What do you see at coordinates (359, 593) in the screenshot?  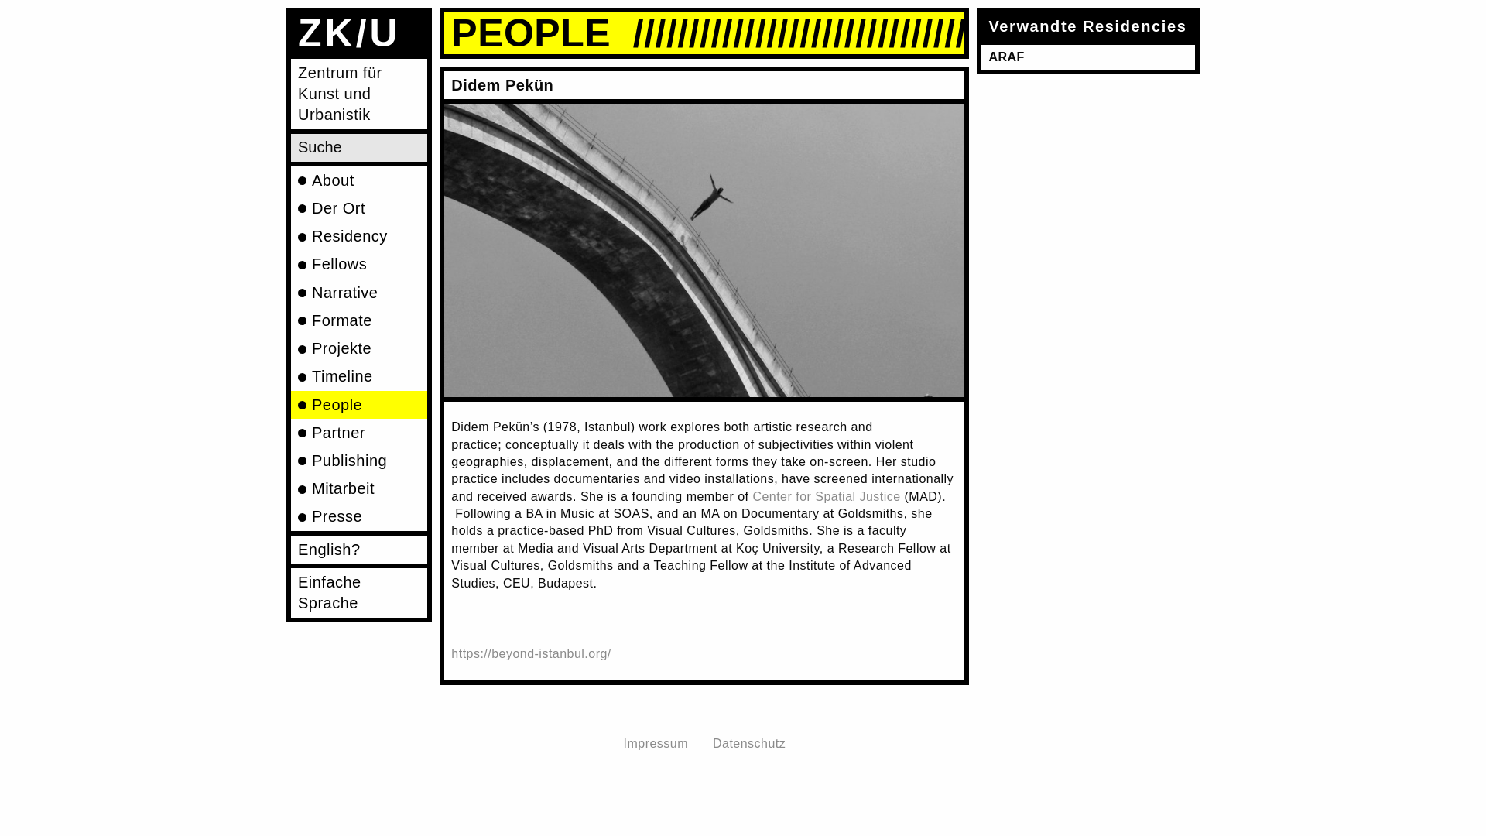 I see `Einfache Sprache` at bounding box center [359, 593].